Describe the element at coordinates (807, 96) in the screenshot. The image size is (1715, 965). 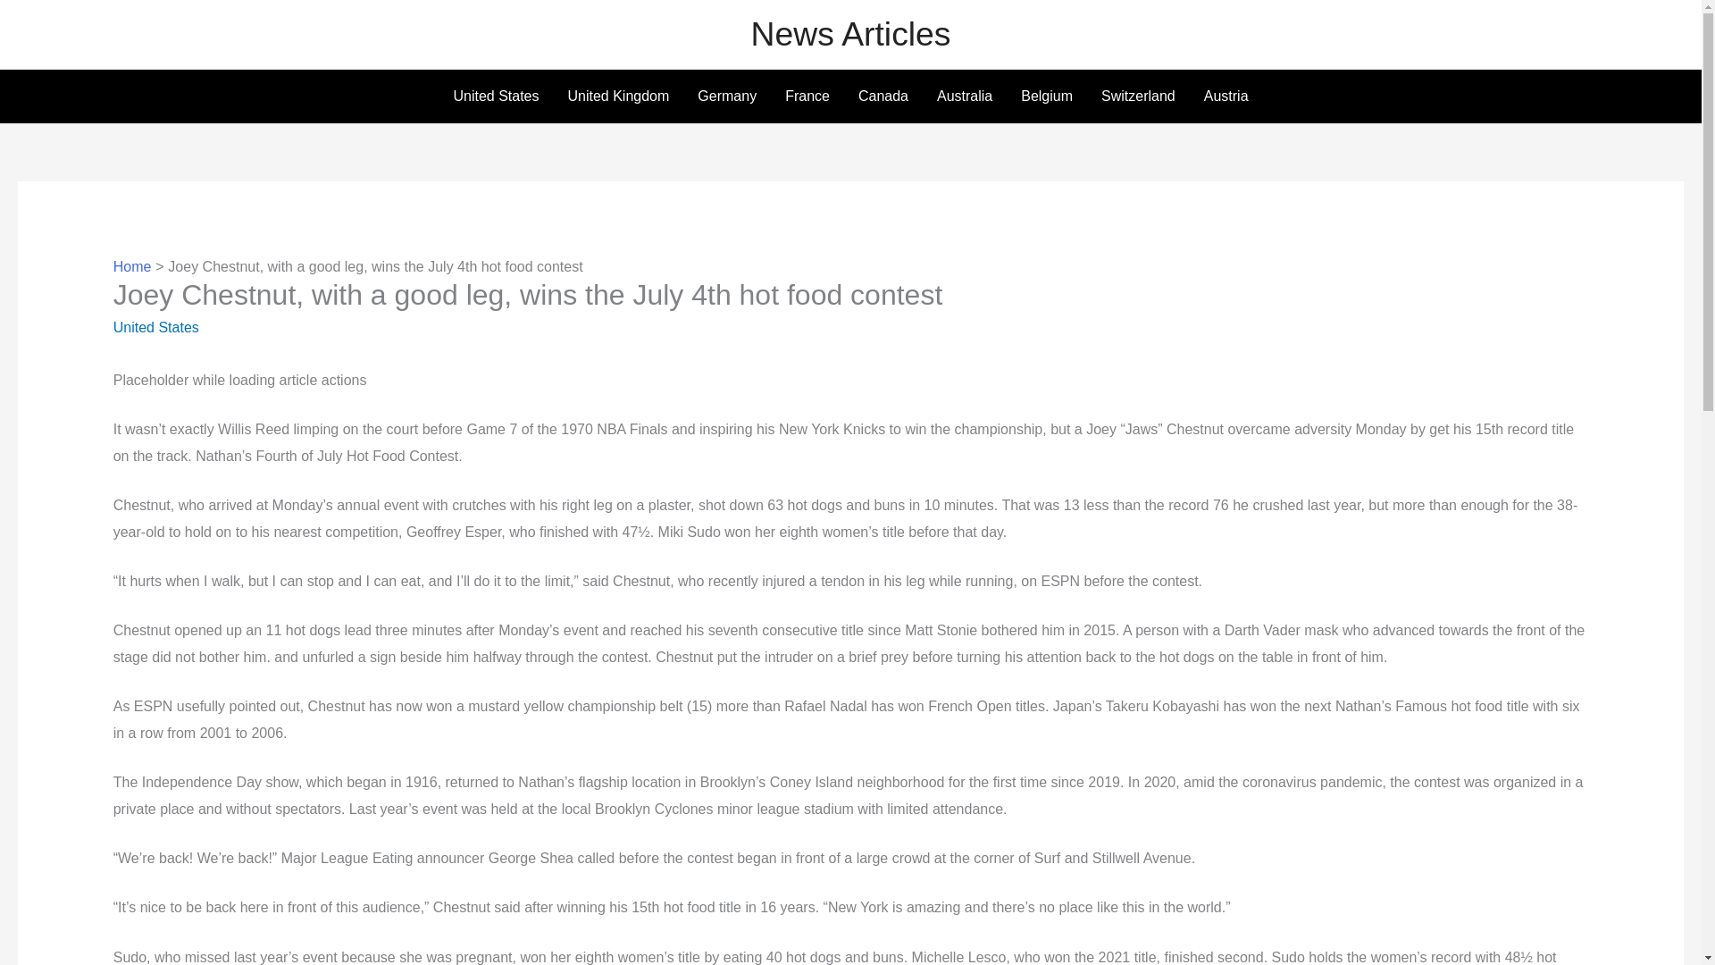
I see `France` at that location.